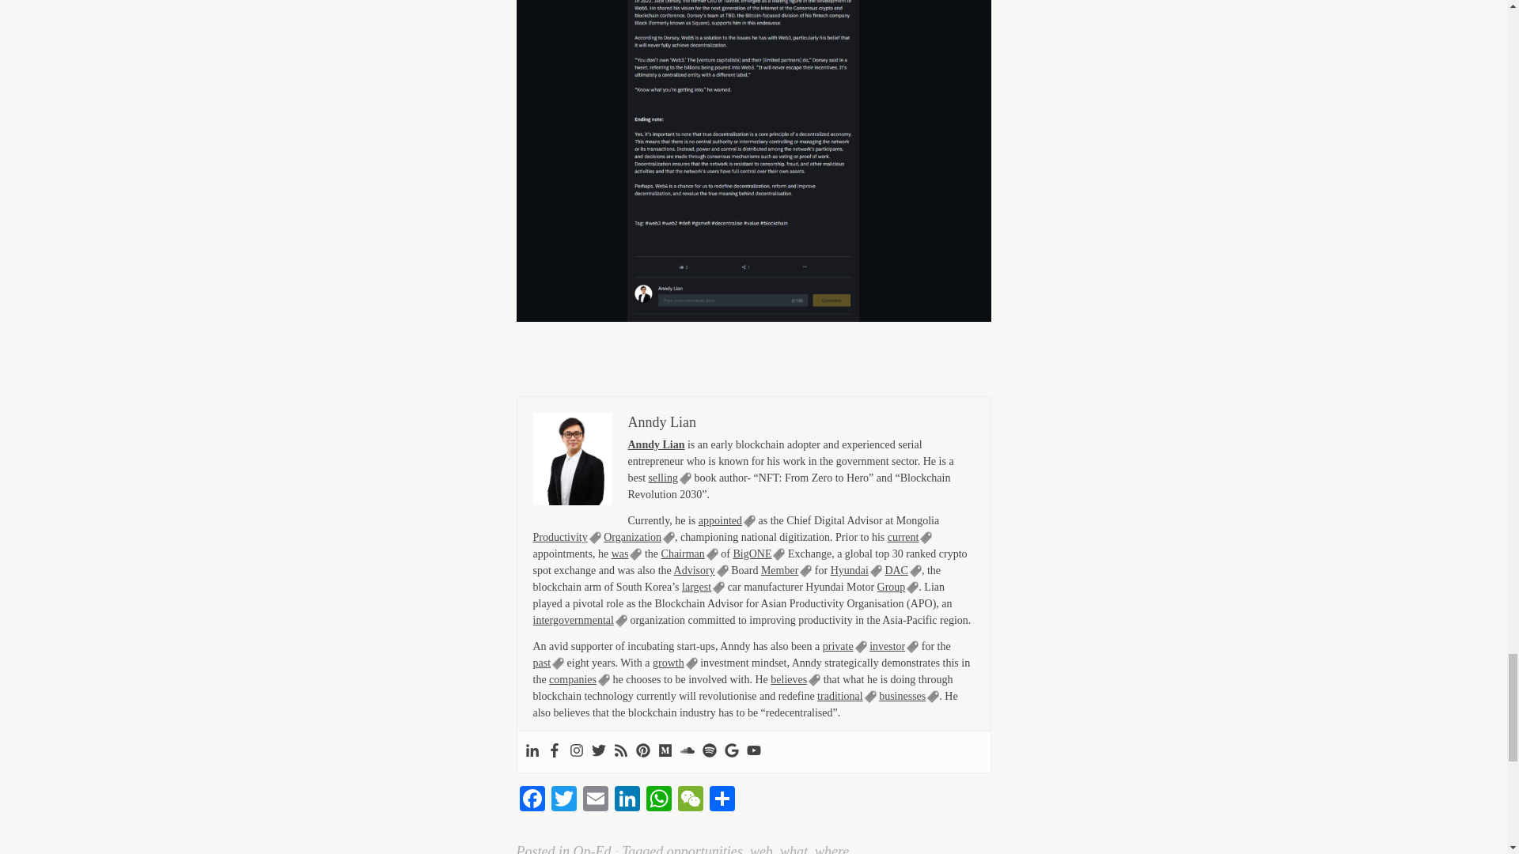  What do you see at coordinates (690, 554) in the screenshot?
I see `Chairman` at bounding box center [690, 554].